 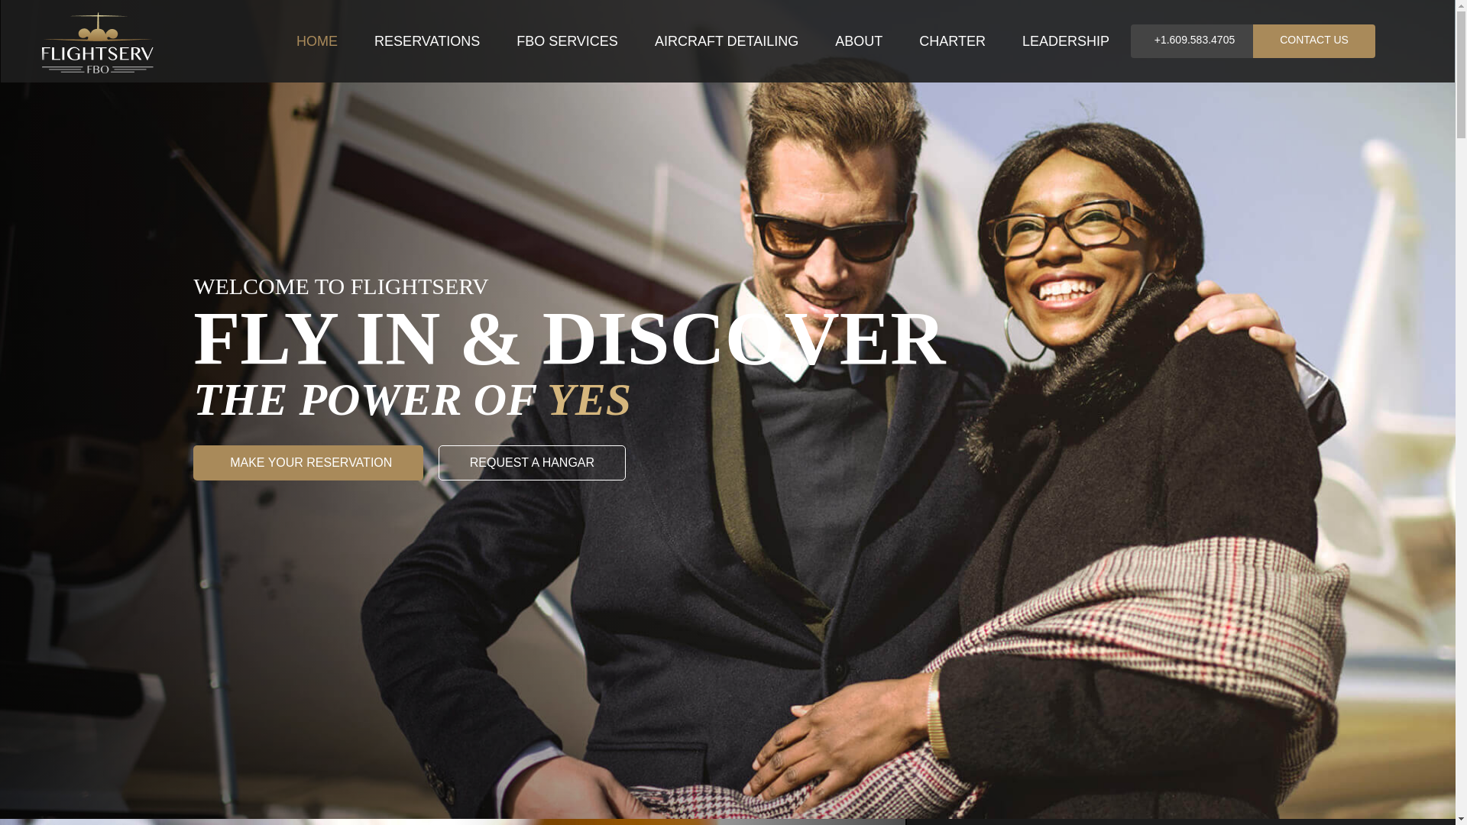 I want to click on FBO SERVICES, so click(x=567, y=41).